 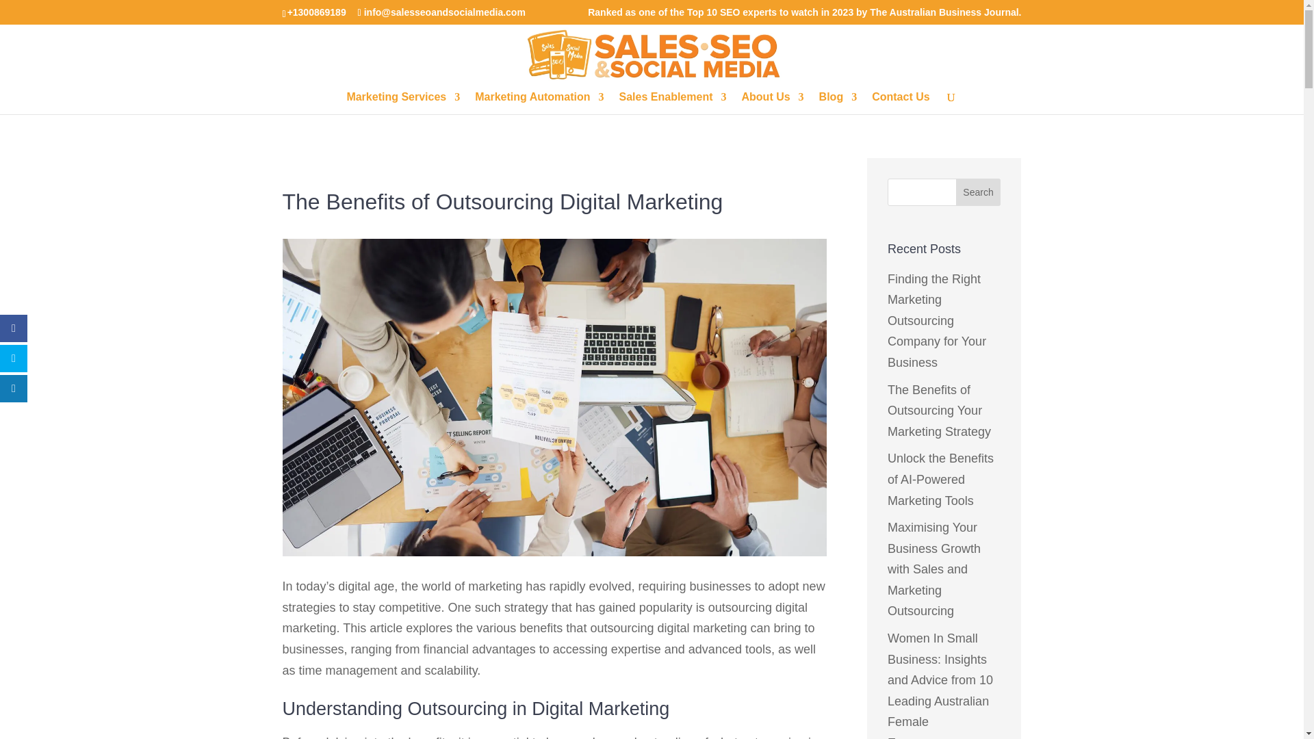 What do you see at coordinates (672, 103) in the screenshot?
I see `Sales Enablement` at bounding box center [672, 103].